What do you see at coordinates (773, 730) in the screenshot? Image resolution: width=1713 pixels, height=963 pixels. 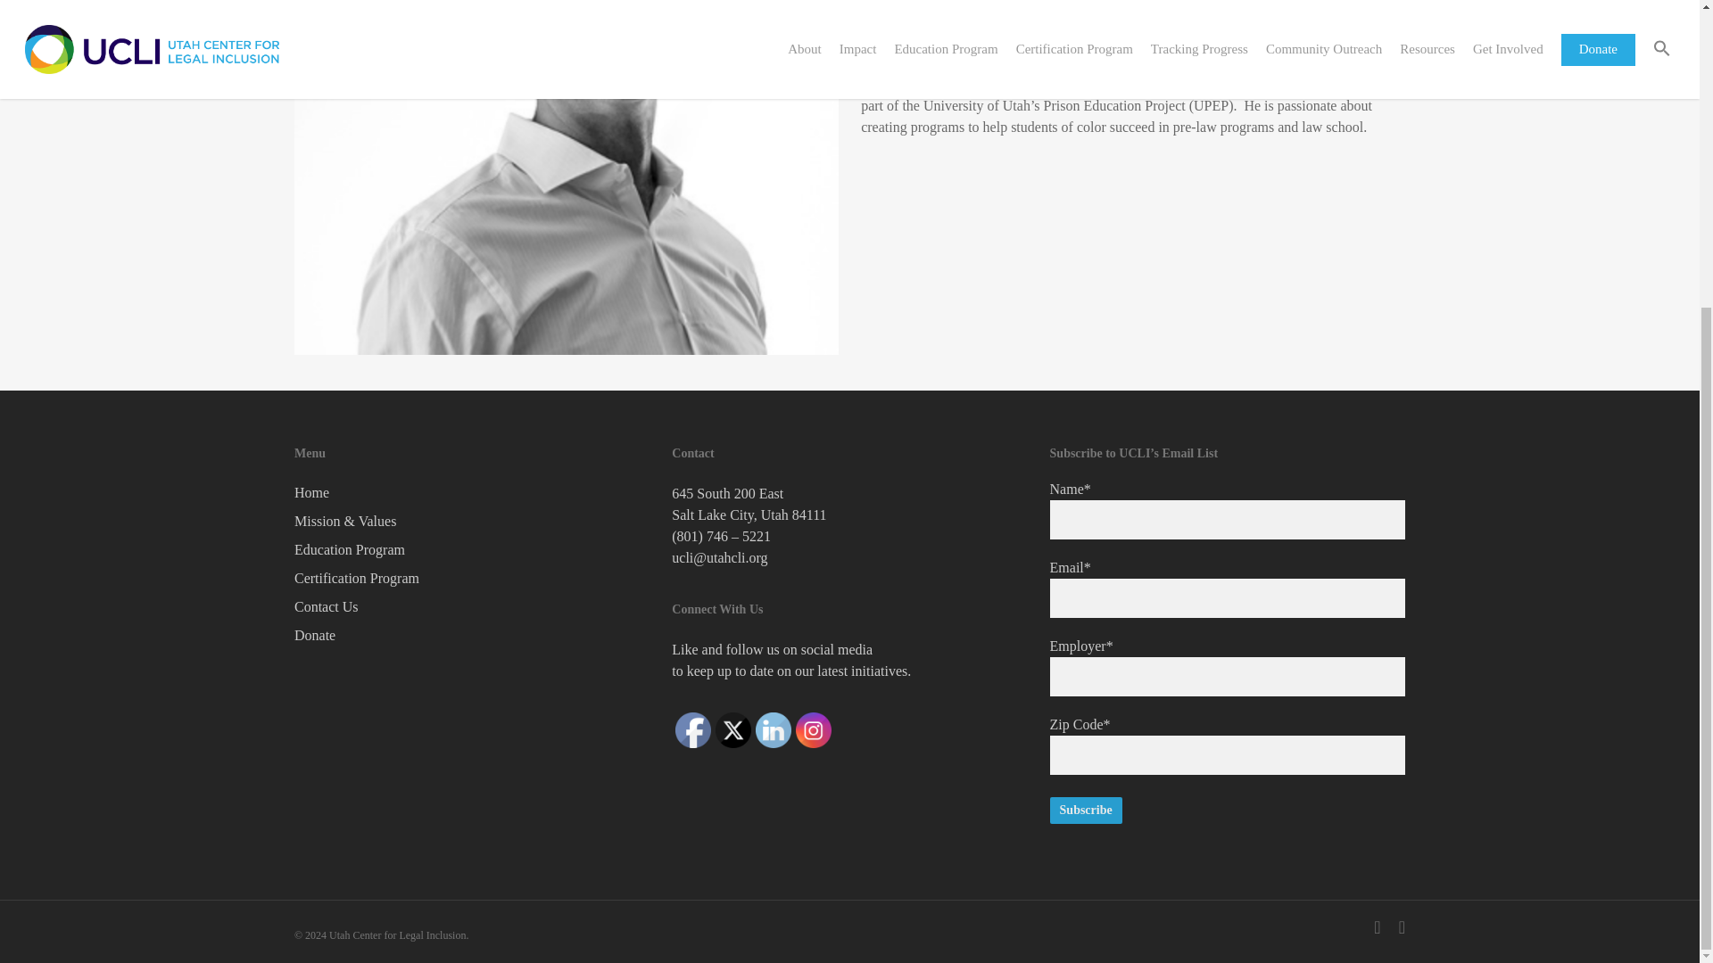 I see `LinkedIn` at bounding box center [773, 730].